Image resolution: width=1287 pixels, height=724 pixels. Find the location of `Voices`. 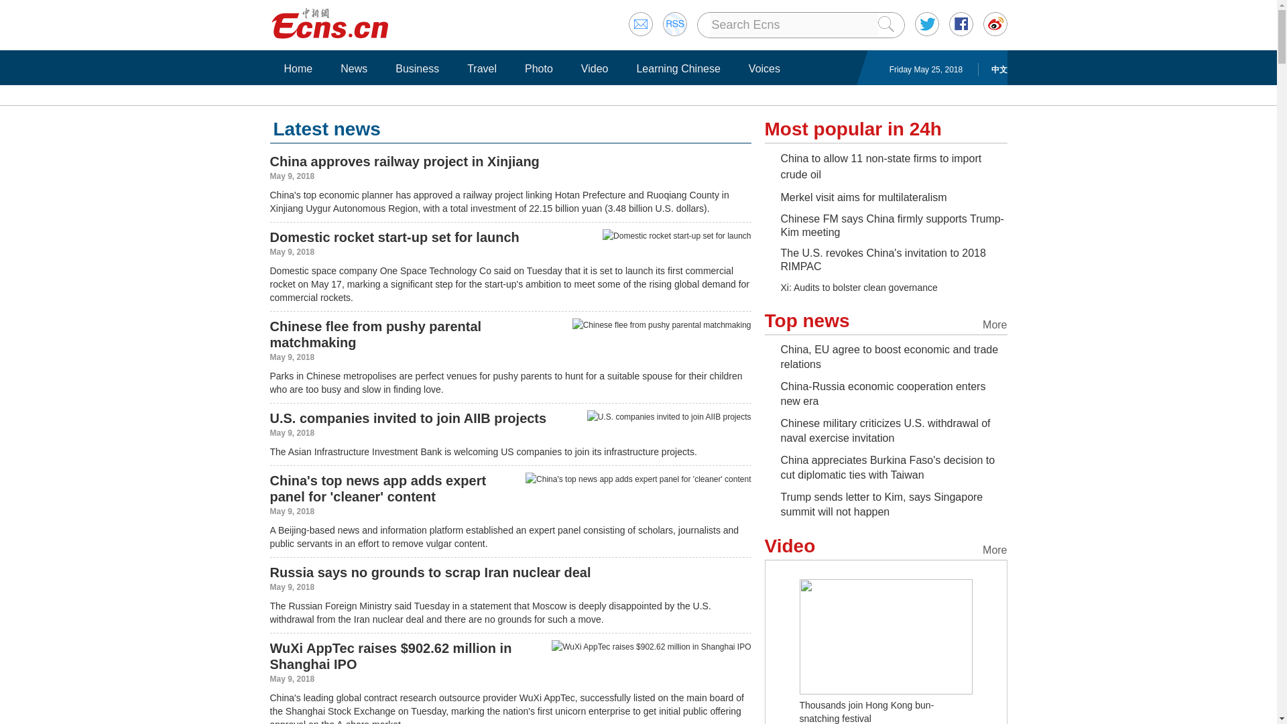

Voices is located at coordinates (764, 68).